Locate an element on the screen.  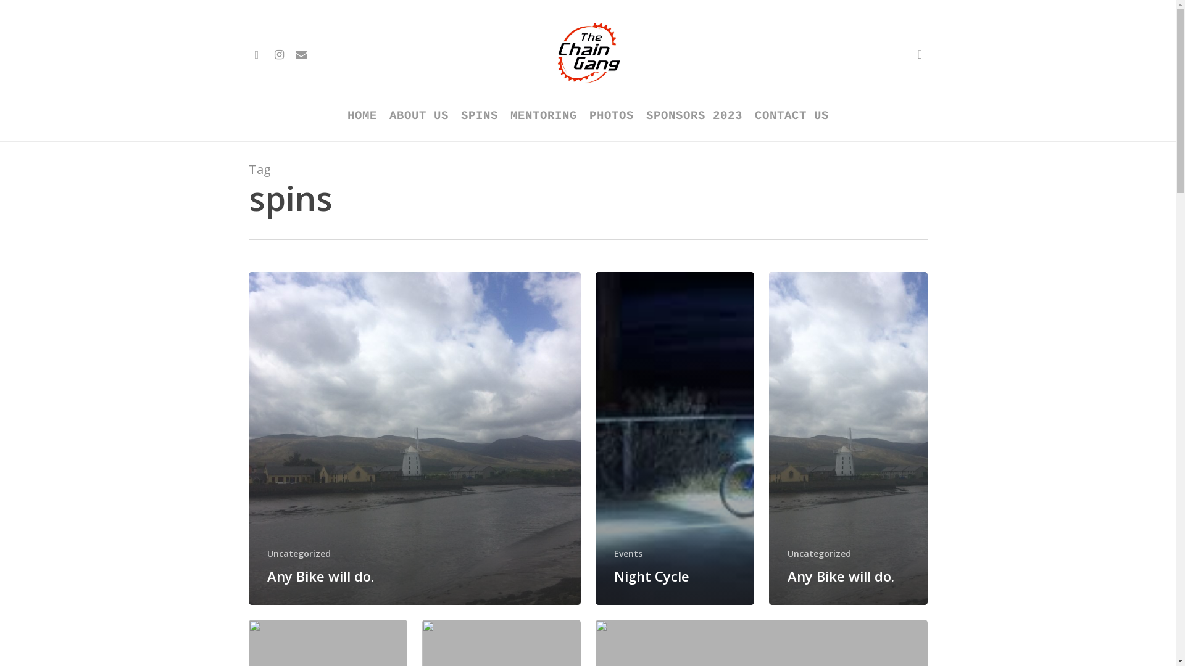
search is located at coordinates (920, 54).